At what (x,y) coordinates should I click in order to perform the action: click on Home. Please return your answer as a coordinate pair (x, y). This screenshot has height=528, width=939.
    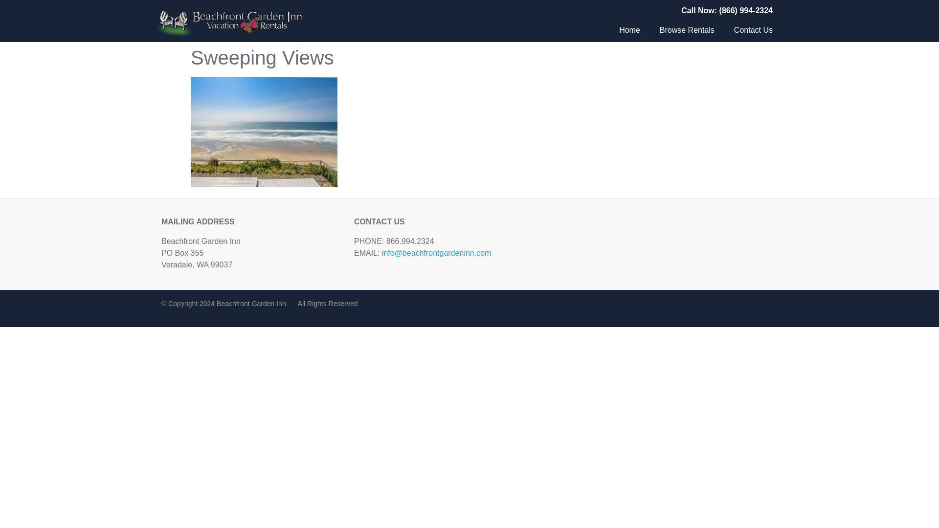
    Looking at the image, I should click on (629, 30).